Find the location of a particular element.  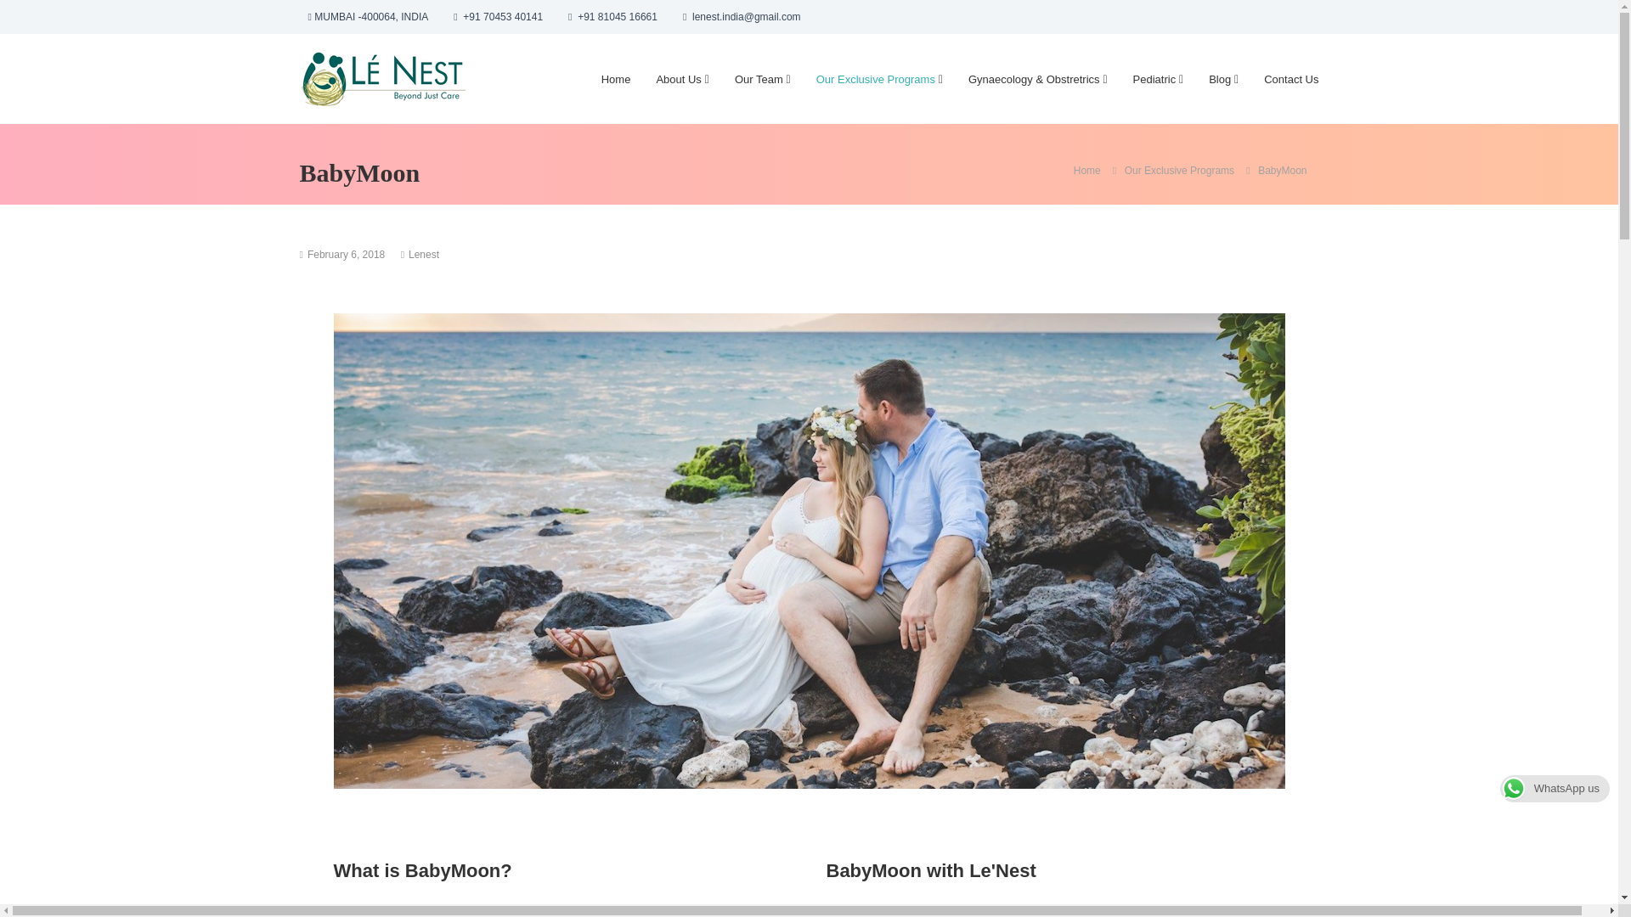

Home is located at coordinates (617, 80).